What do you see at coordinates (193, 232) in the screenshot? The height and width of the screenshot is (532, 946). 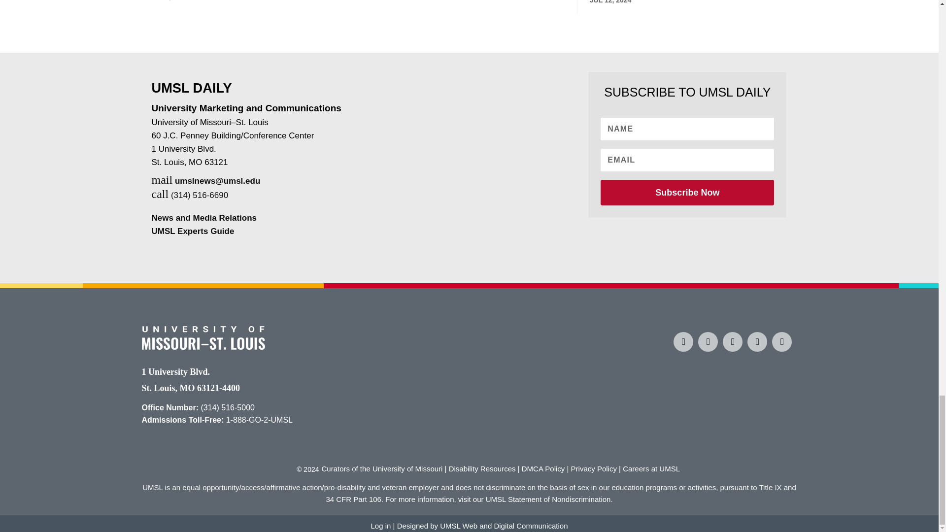 I see `UMSL Experts Guide` at bounding box center [193, 232].